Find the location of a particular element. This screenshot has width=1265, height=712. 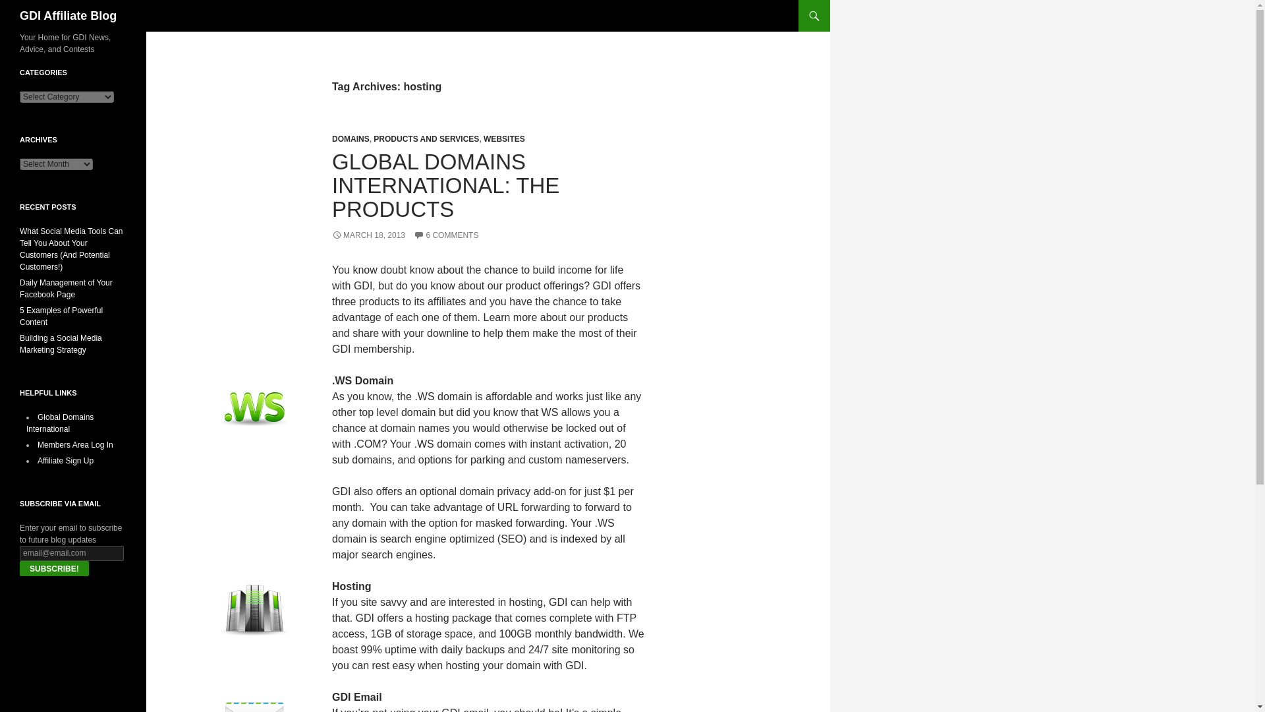

6 COMMENTS is located at coordinates (445, 235).